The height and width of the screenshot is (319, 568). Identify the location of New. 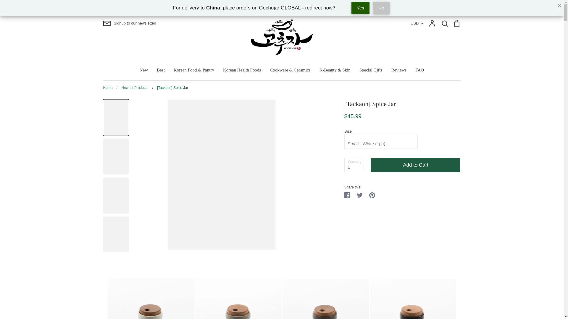
(144, 70).